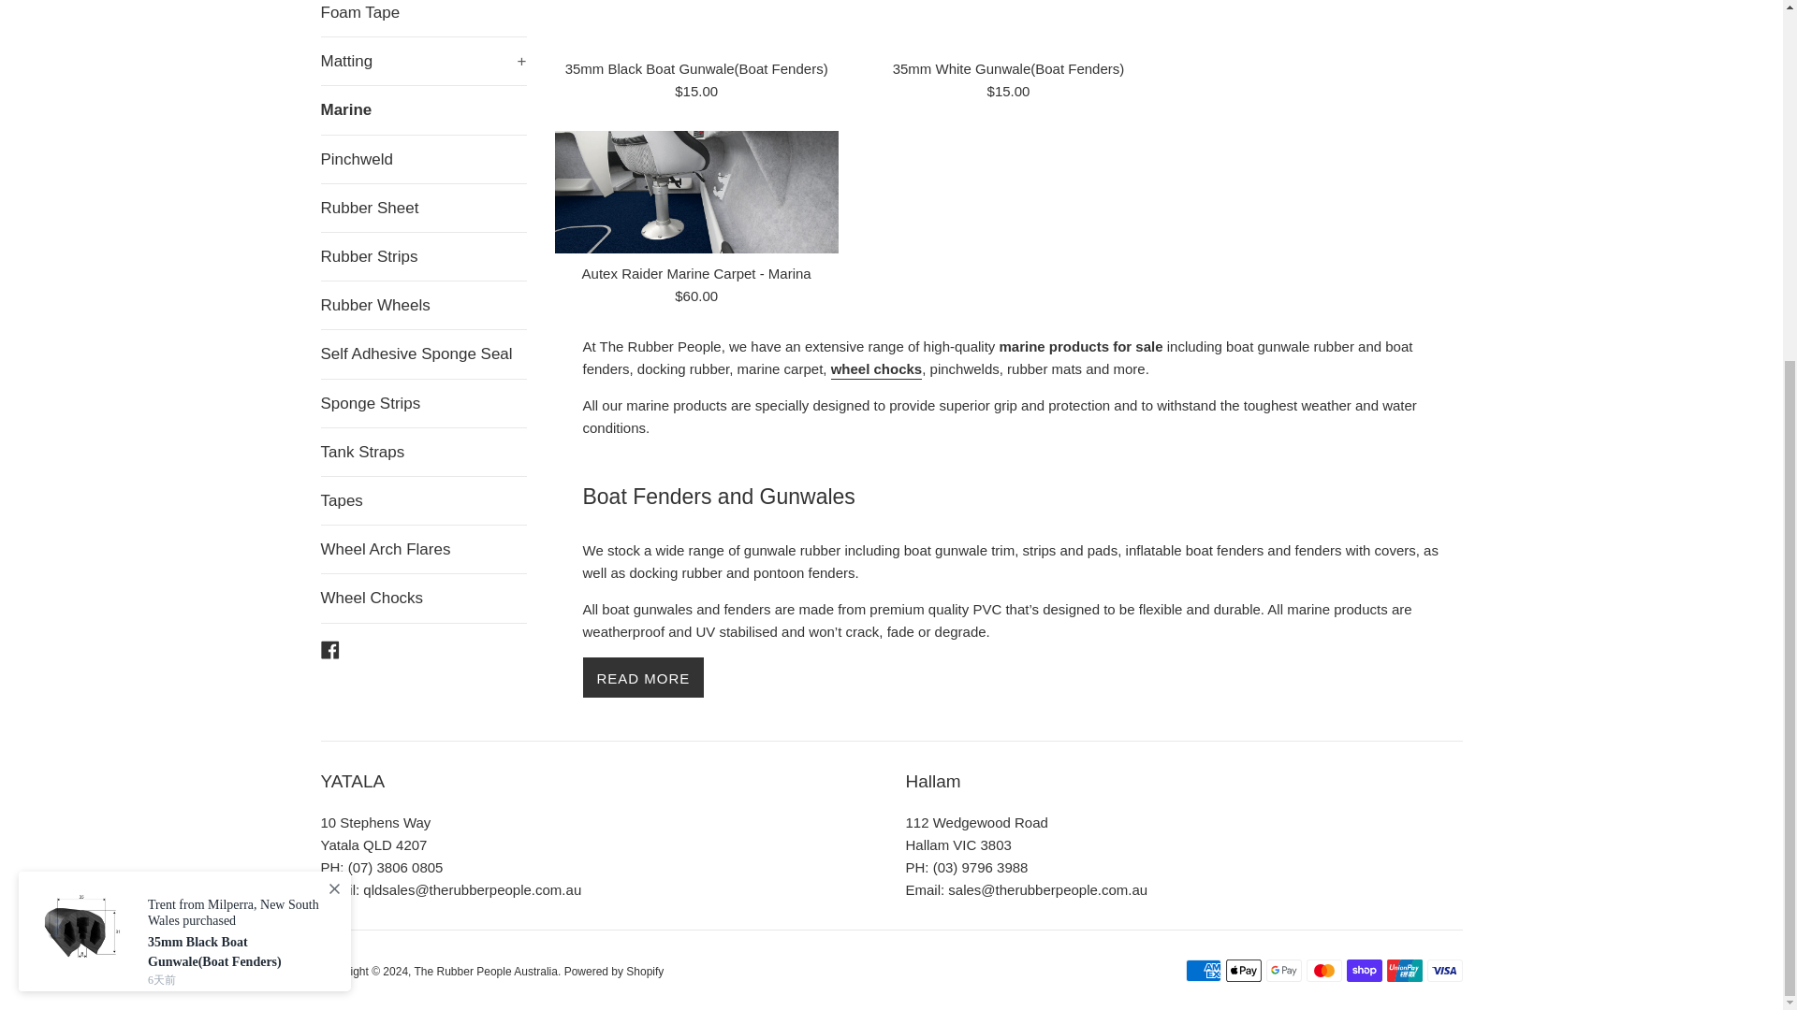 The image size is (1797, 1010). Describe the element at coordinates (423, 451) in the screenshot. I see `Tank Straps` at that location.